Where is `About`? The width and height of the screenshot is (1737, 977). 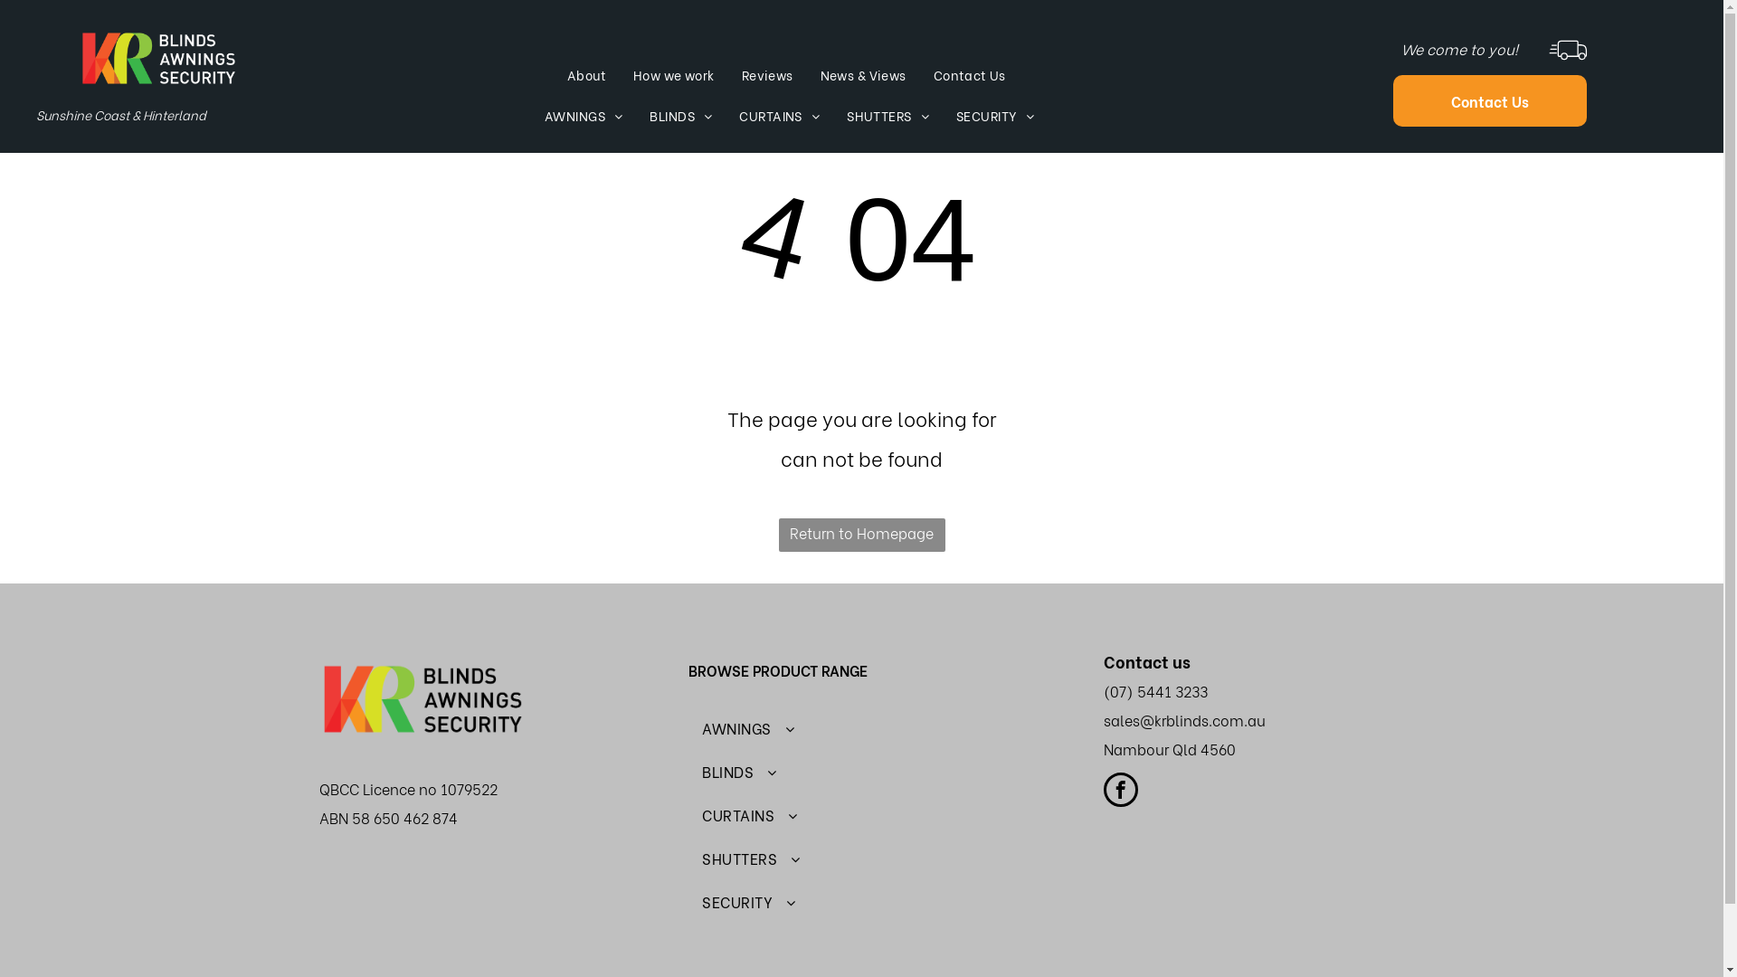
About is located at coordinates (586, 75).